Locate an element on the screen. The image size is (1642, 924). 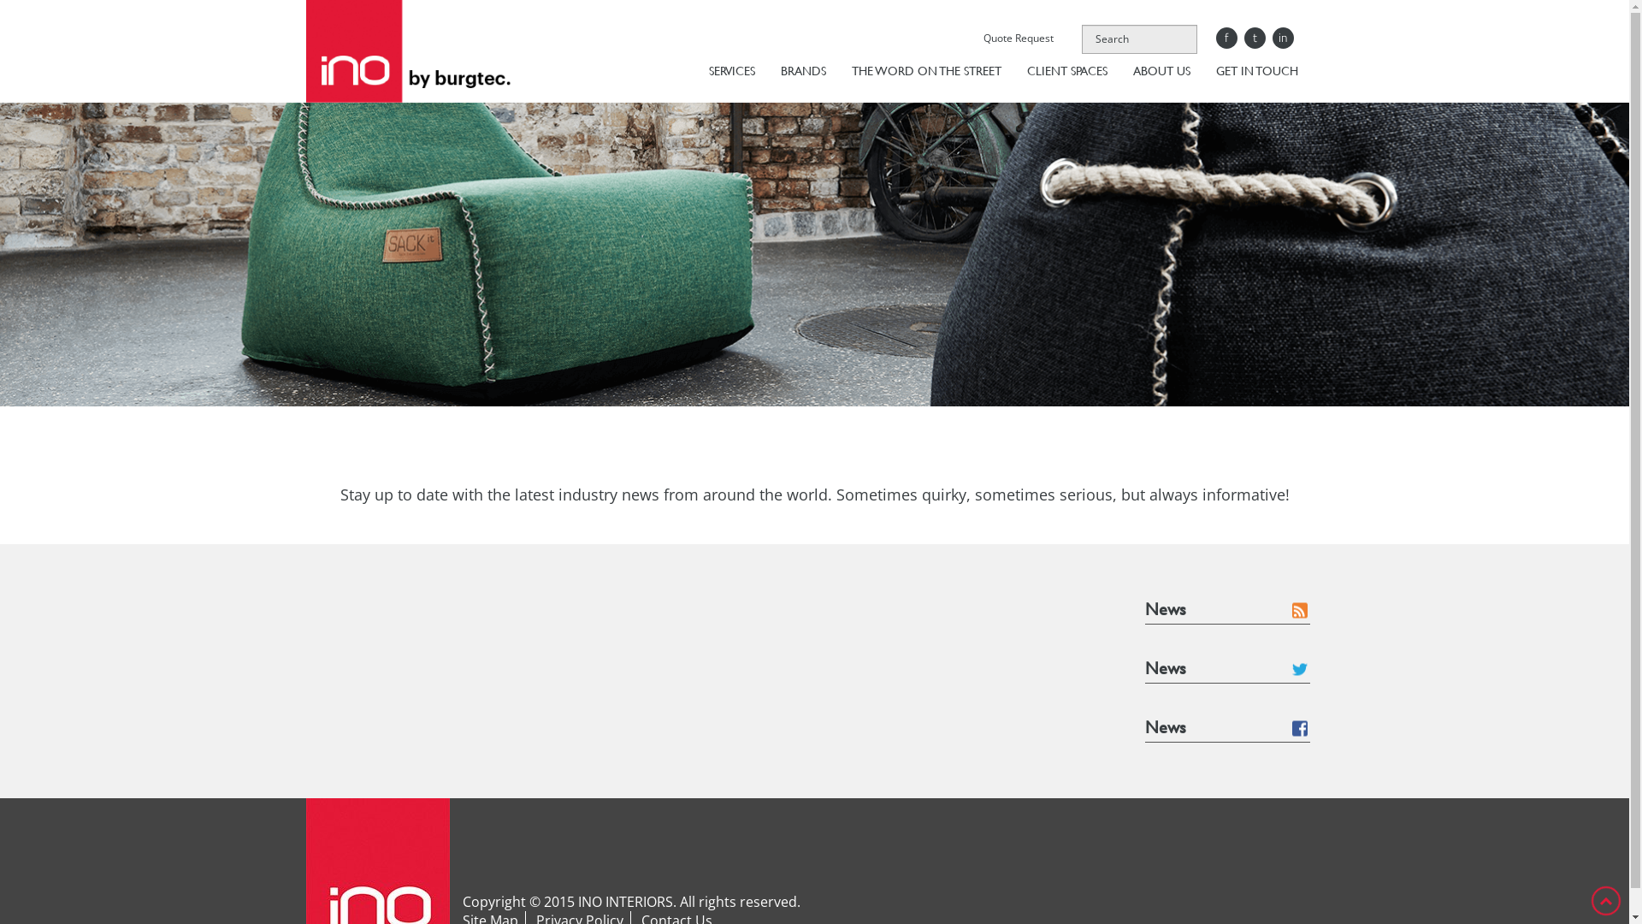
in is located at coordinates (1283, 38).